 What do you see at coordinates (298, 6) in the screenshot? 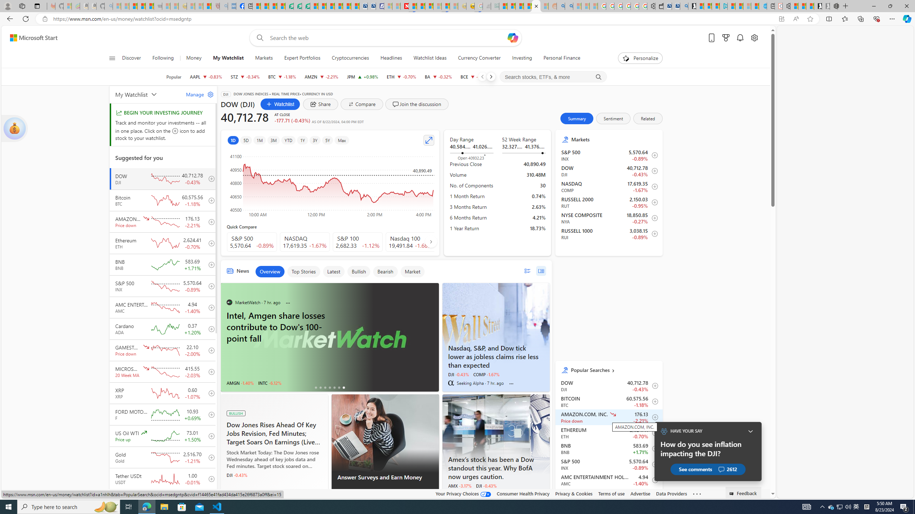
I see `Terms of Use Agreement` at bounding box center [298, 6].